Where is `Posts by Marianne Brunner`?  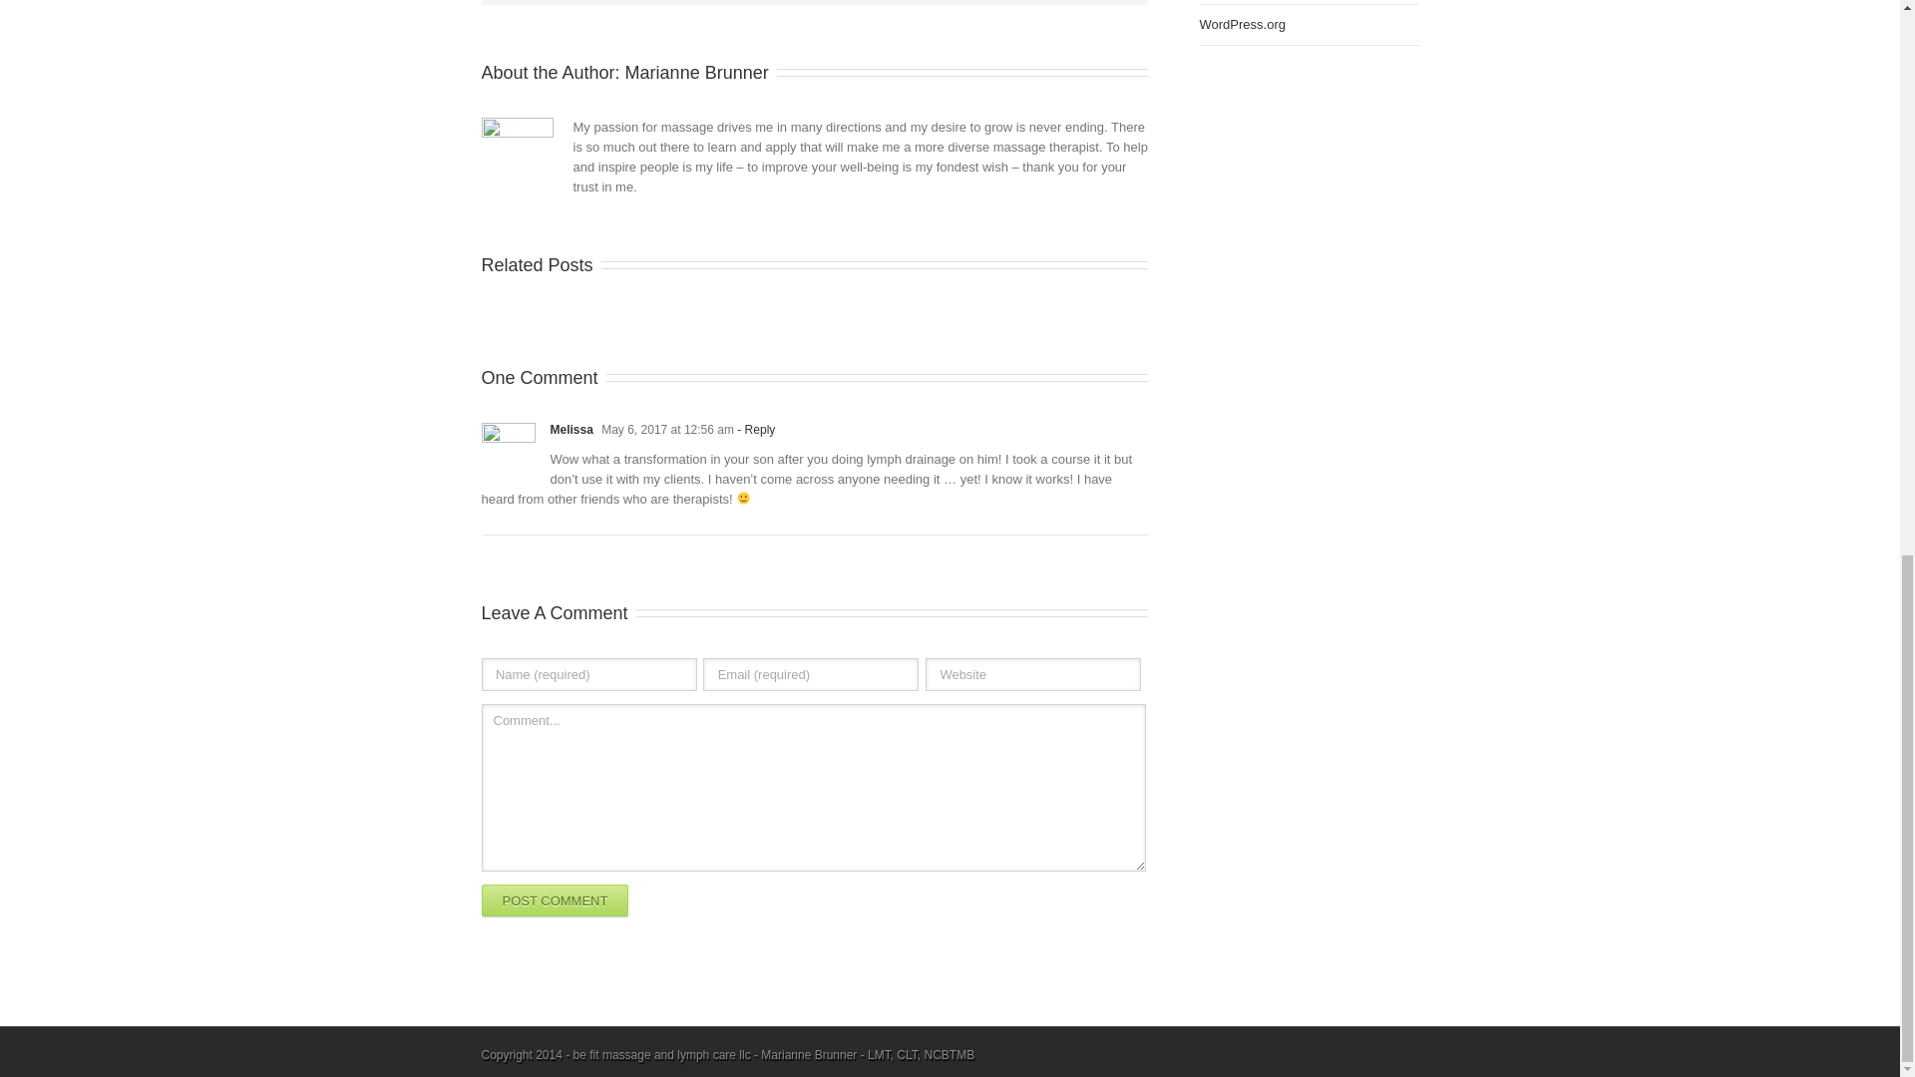 Posts by Marianne Brunner is located at coordinates (697, 72).